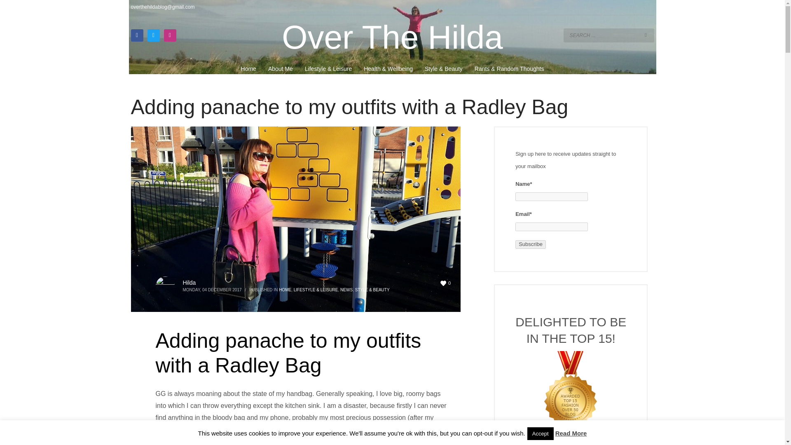 The width and height of the screenshot is (791, 445). What do you see at coordinates (281, 69) in the screenshot?
I see `About Me` at bounding box center [281, 69].